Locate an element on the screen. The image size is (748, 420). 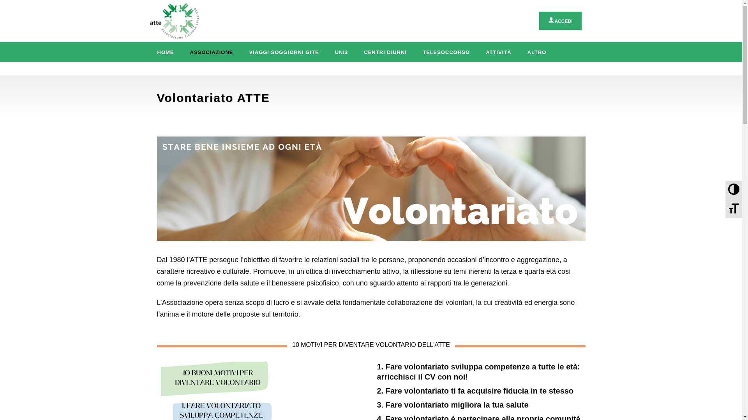
ACCEDI is located at coordinates (560, 20).